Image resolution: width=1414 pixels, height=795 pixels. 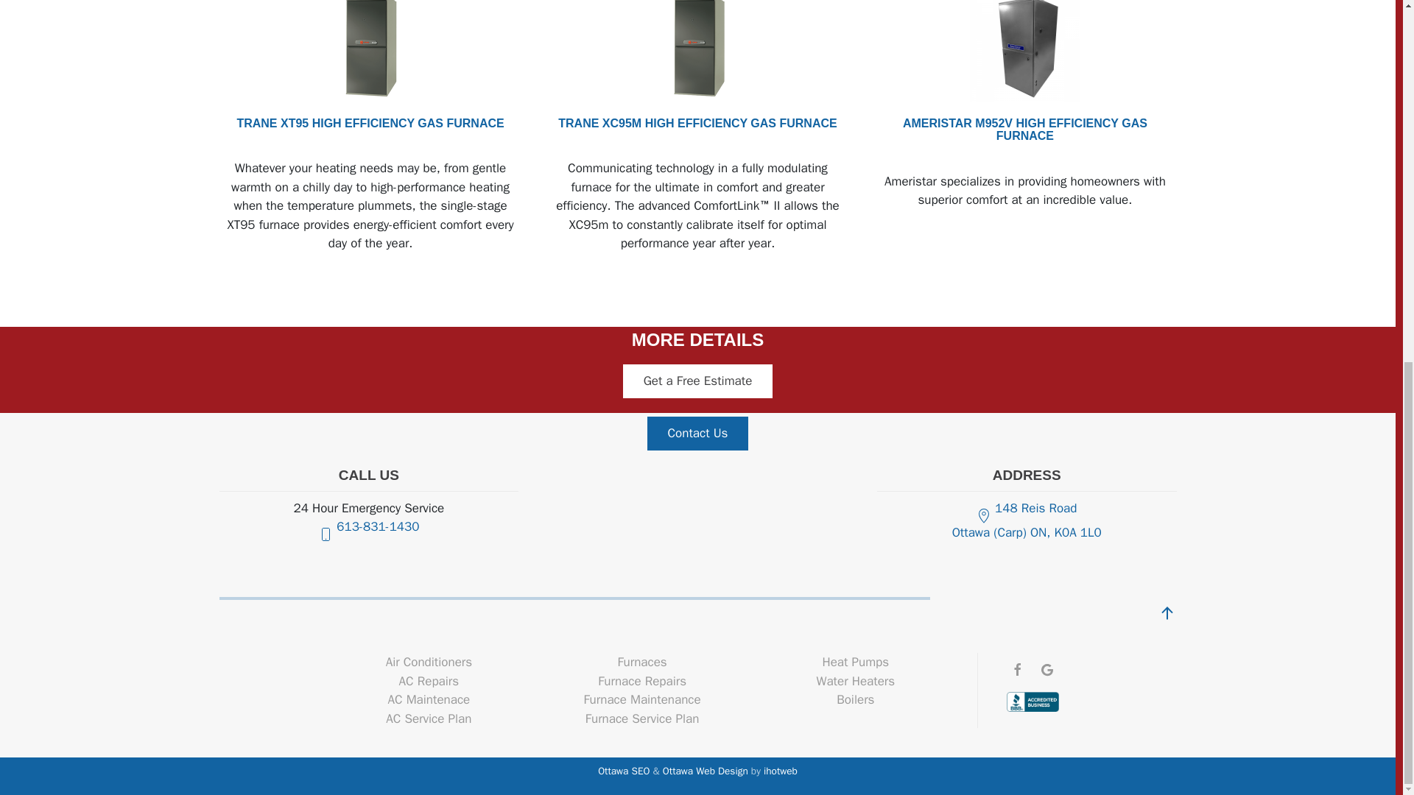 What do you see at coordinates (697, 4) in the screenshot?
I see `Trane XC95m High Efficiency Gas Furnace` at bounding box center [697, 4].